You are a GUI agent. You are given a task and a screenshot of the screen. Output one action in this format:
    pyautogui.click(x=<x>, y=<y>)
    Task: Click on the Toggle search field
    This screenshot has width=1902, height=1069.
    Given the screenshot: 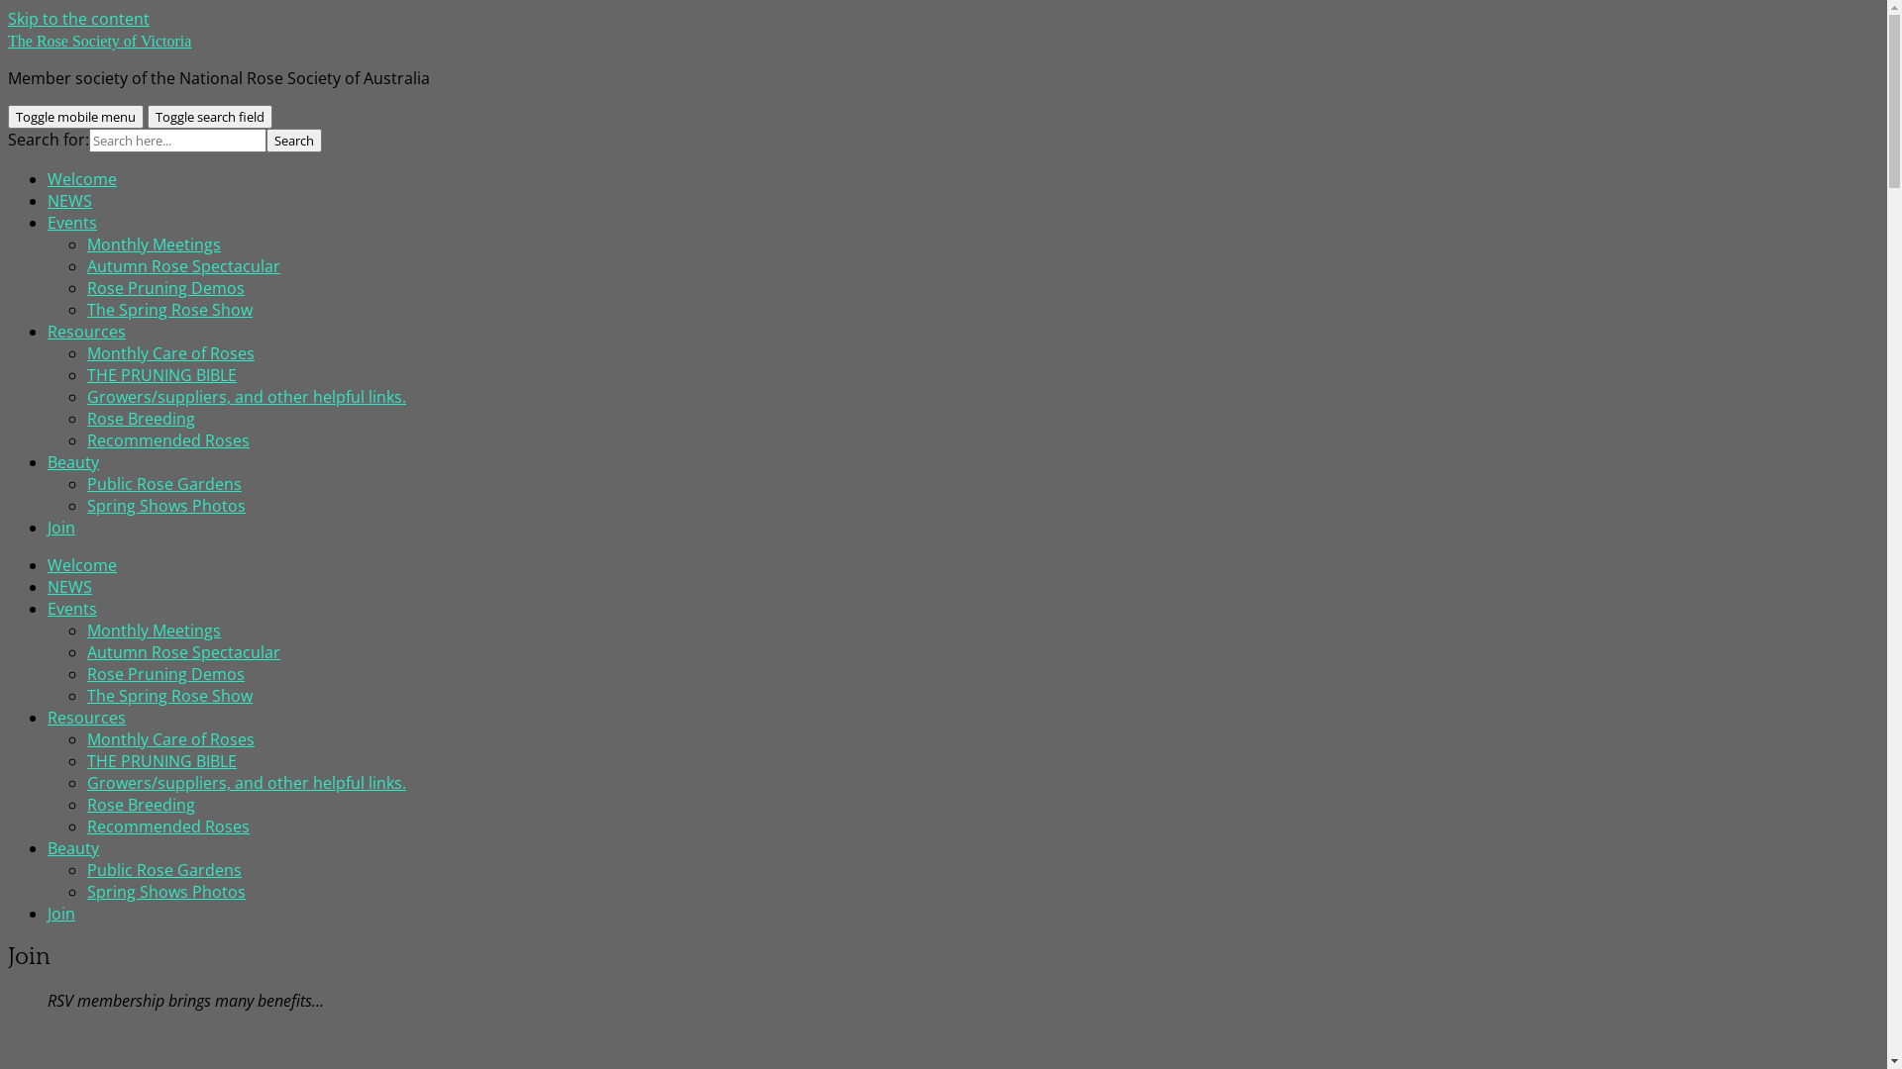 What is the action you would take?
    pyautogui.click(x=210, y=117)
    